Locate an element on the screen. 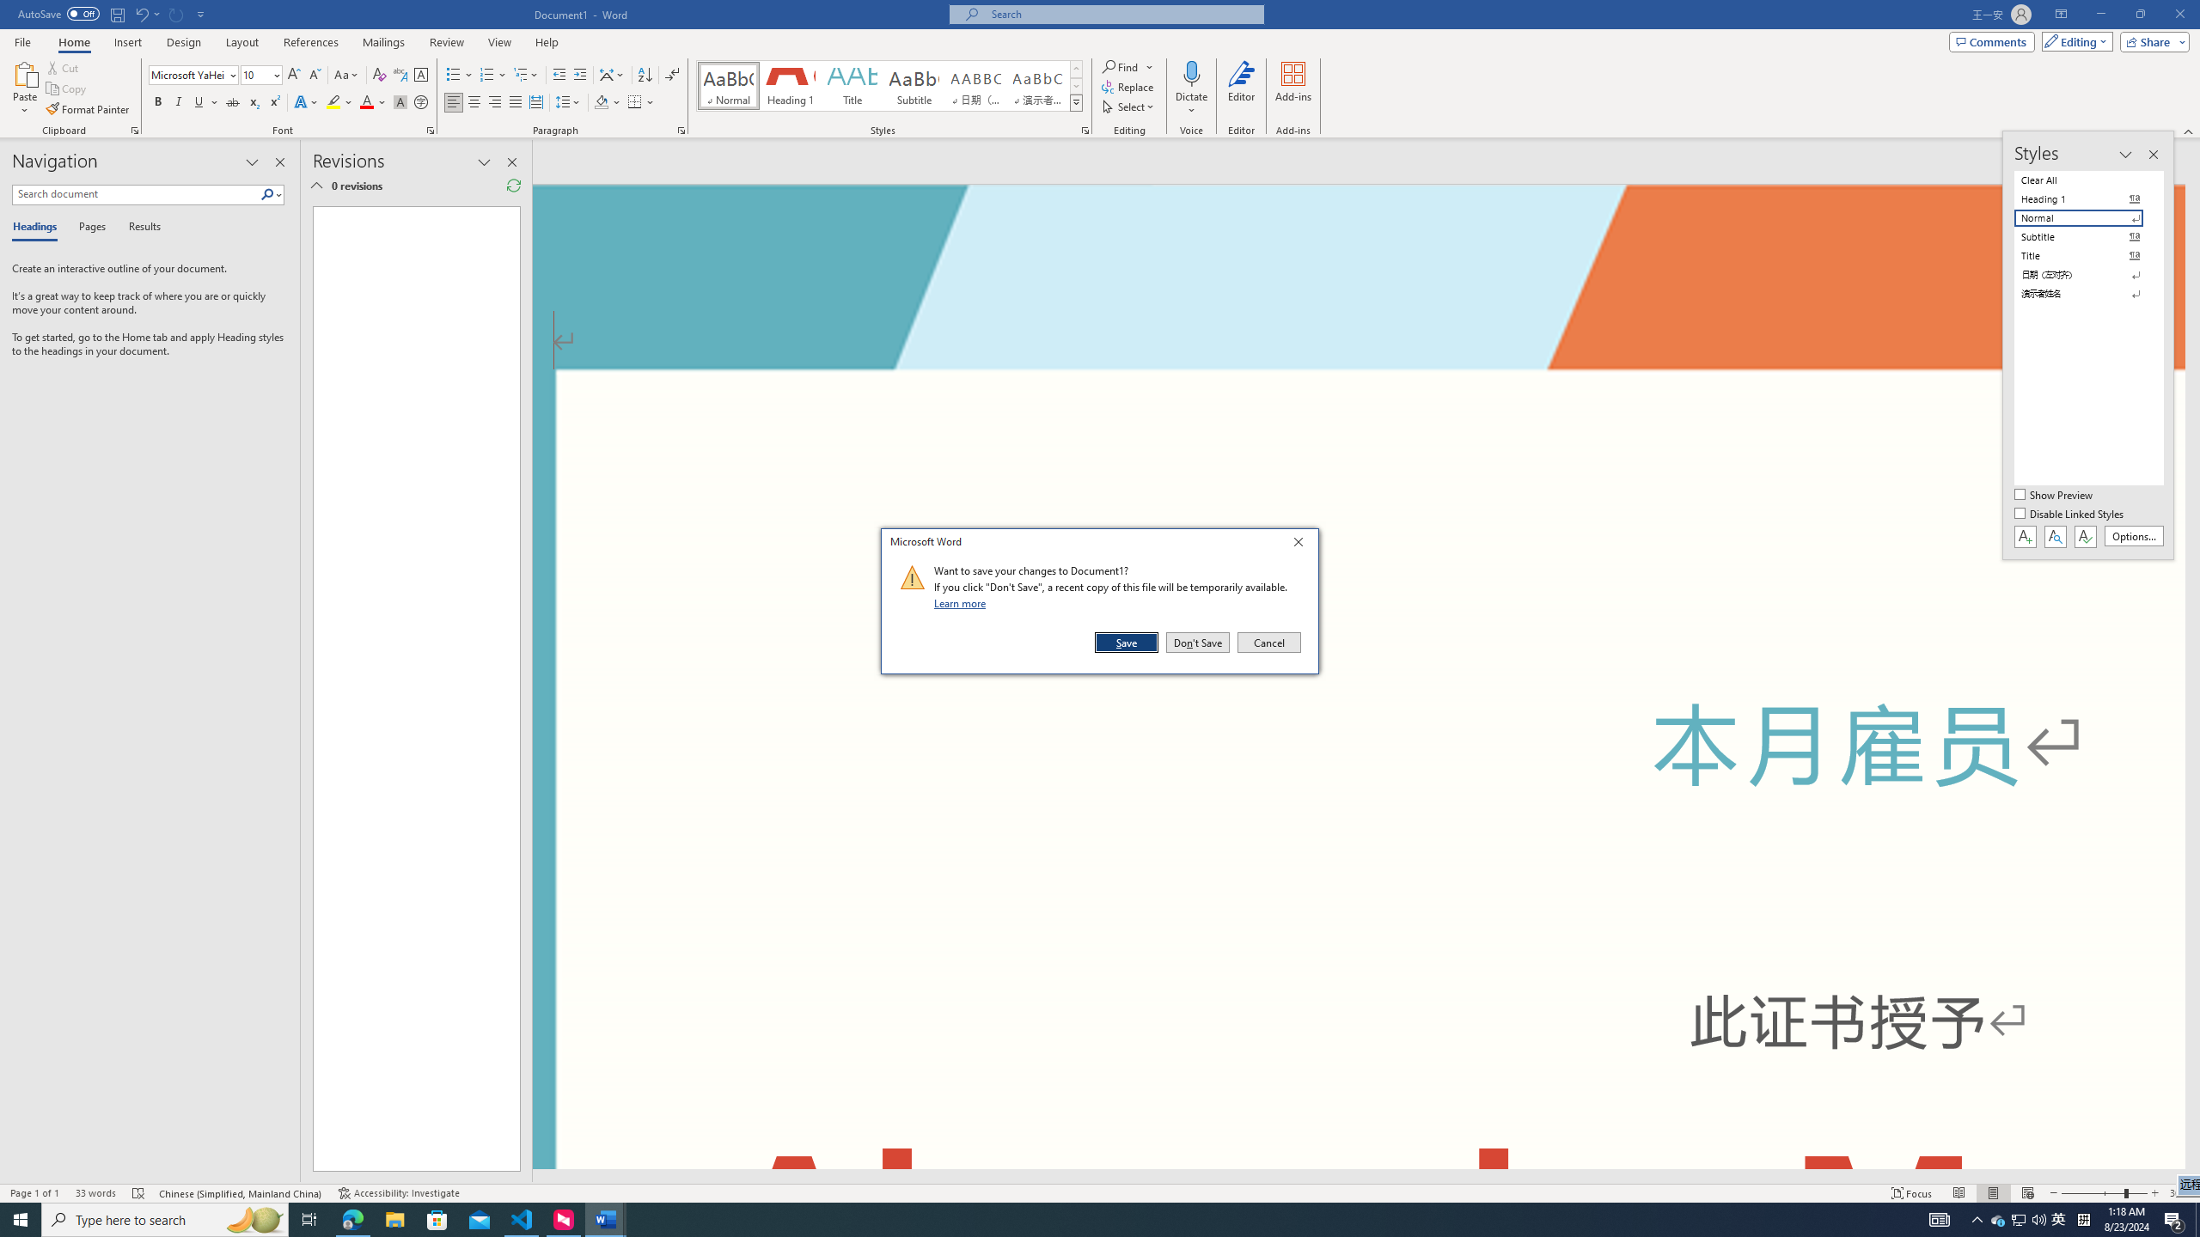  AutoSave is located at coordinates (58, 14).